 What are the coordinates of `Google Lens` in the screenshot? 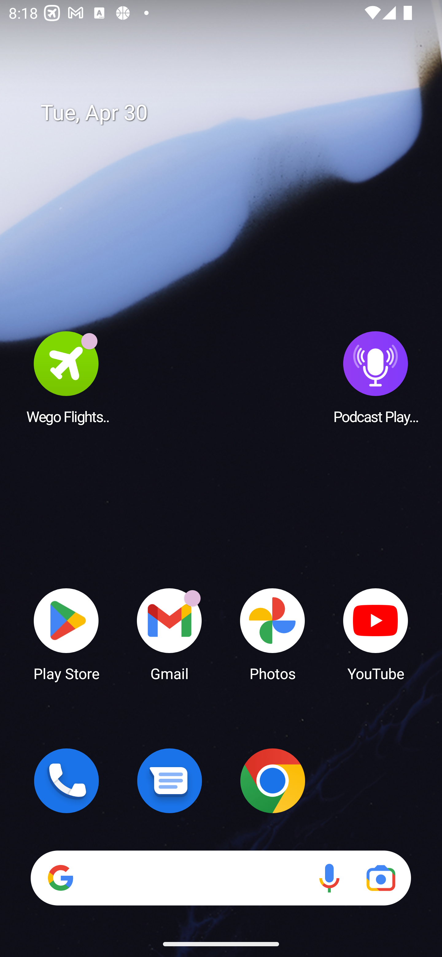 It's located at (381, 878).